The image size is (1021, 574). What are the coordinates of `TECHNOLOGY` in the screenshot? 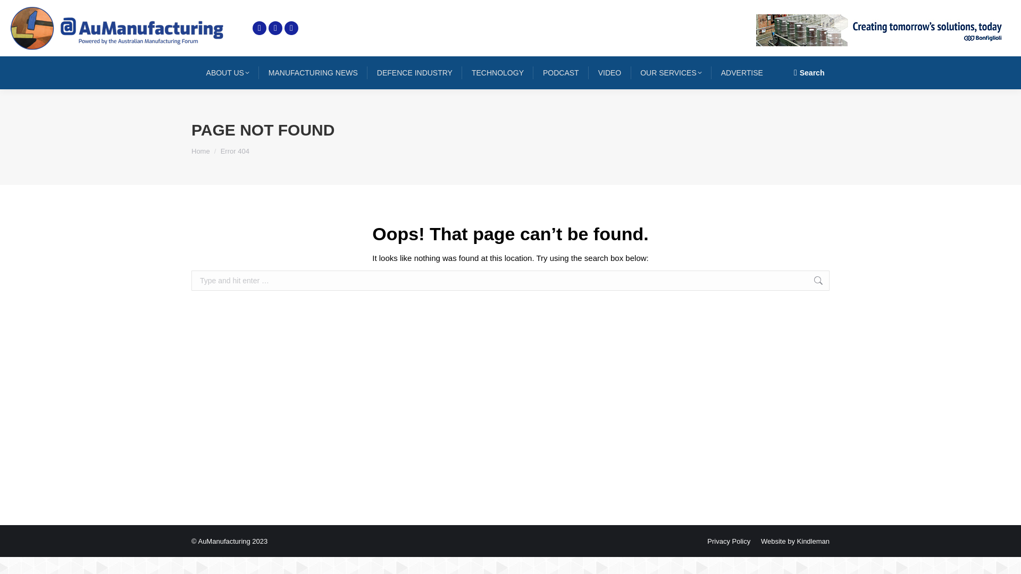 It's located at (498, 73).